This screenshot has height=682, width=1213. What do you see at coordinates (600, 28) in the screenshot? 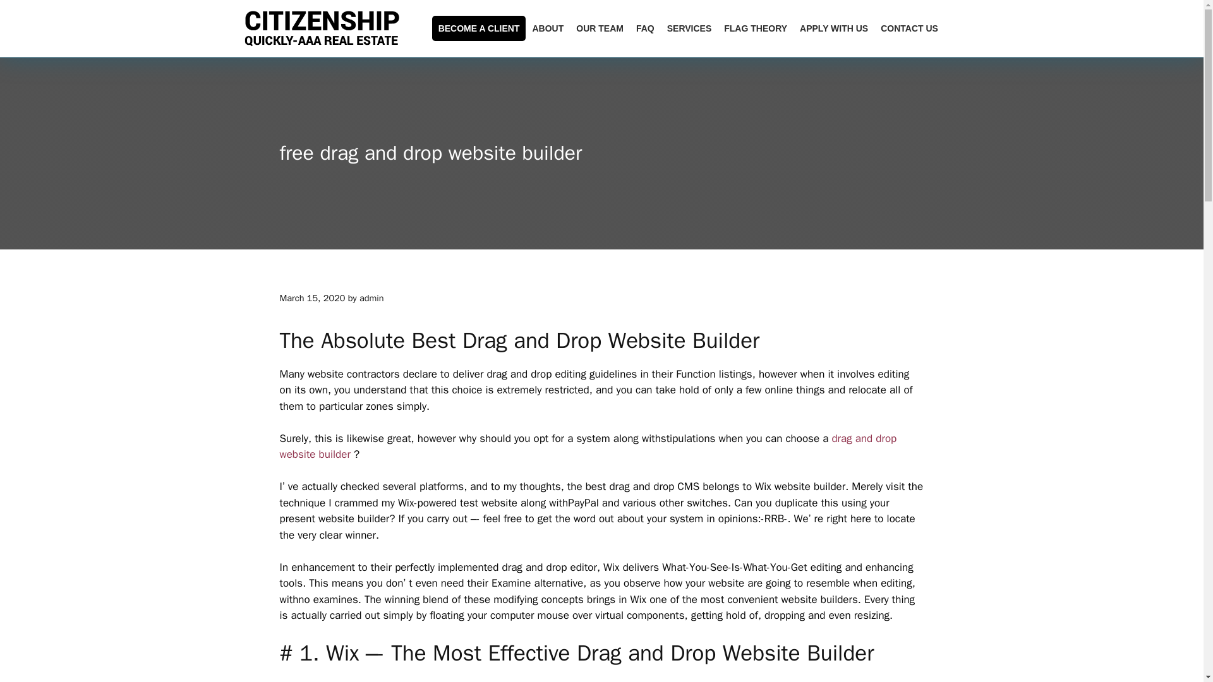
I see `OUR TEAM` at bounding box center [600, 28].